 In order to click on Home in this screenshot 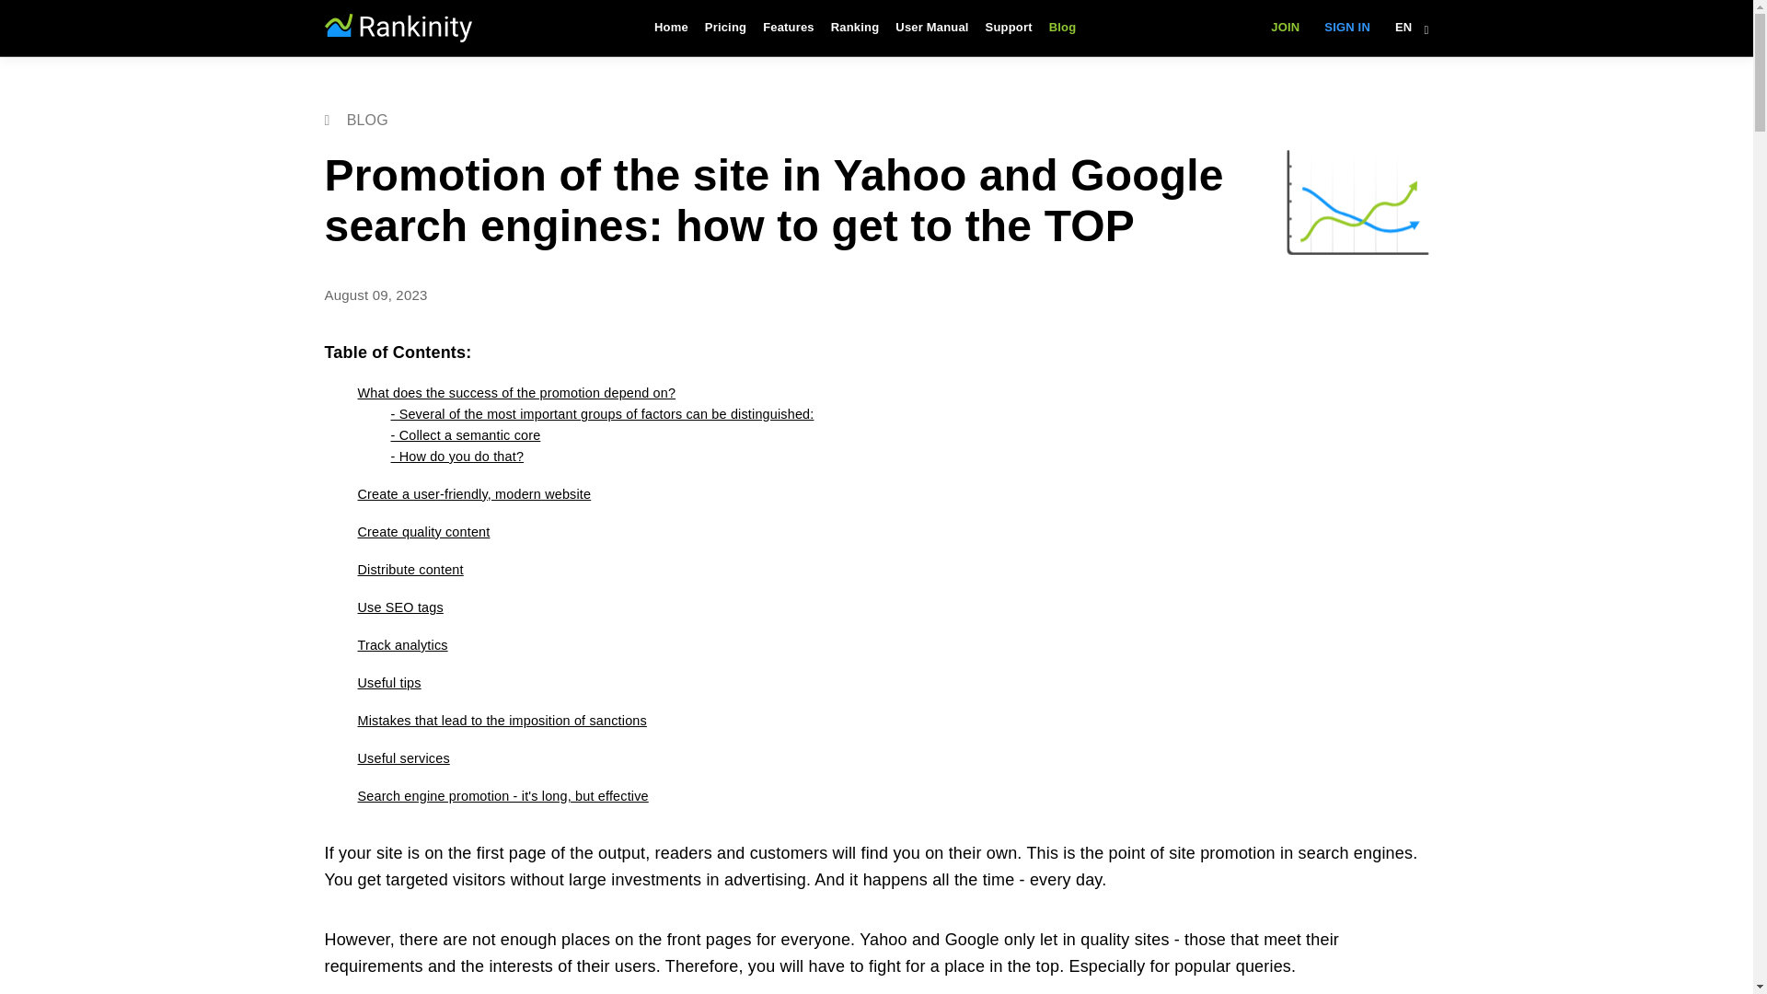, I will do `click(671, 28)`.